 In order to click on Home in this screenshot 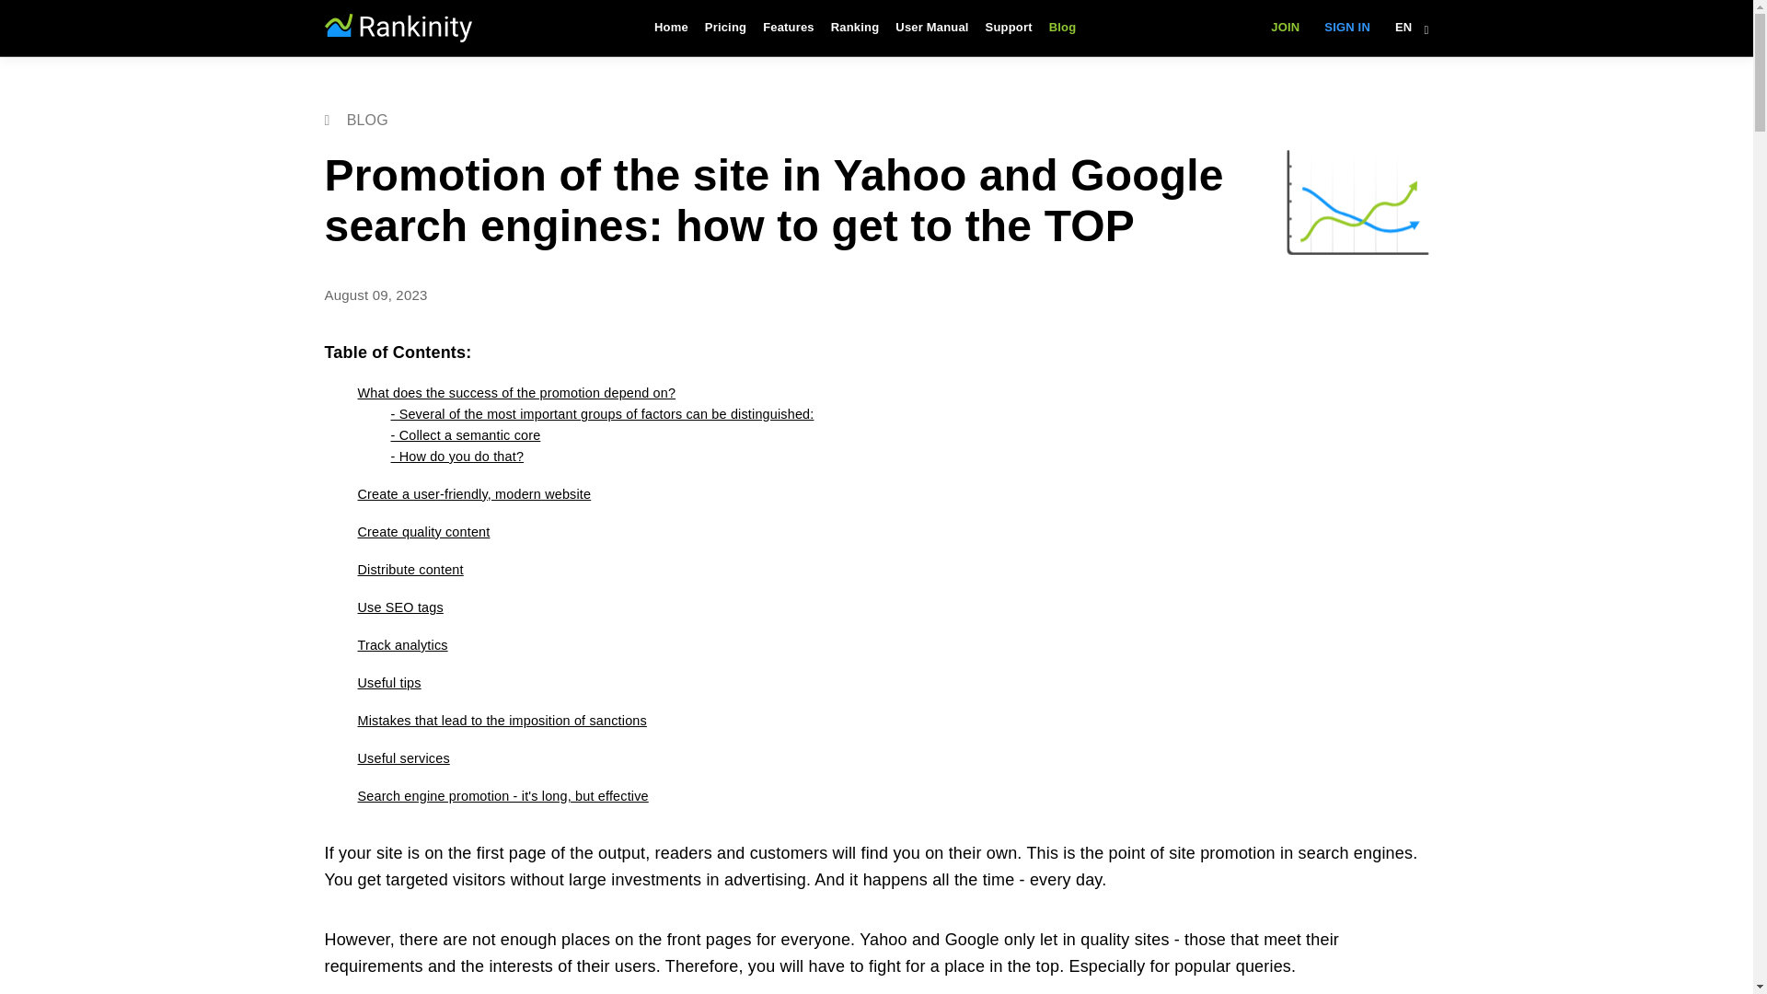, I will do `click(671, 28)`.